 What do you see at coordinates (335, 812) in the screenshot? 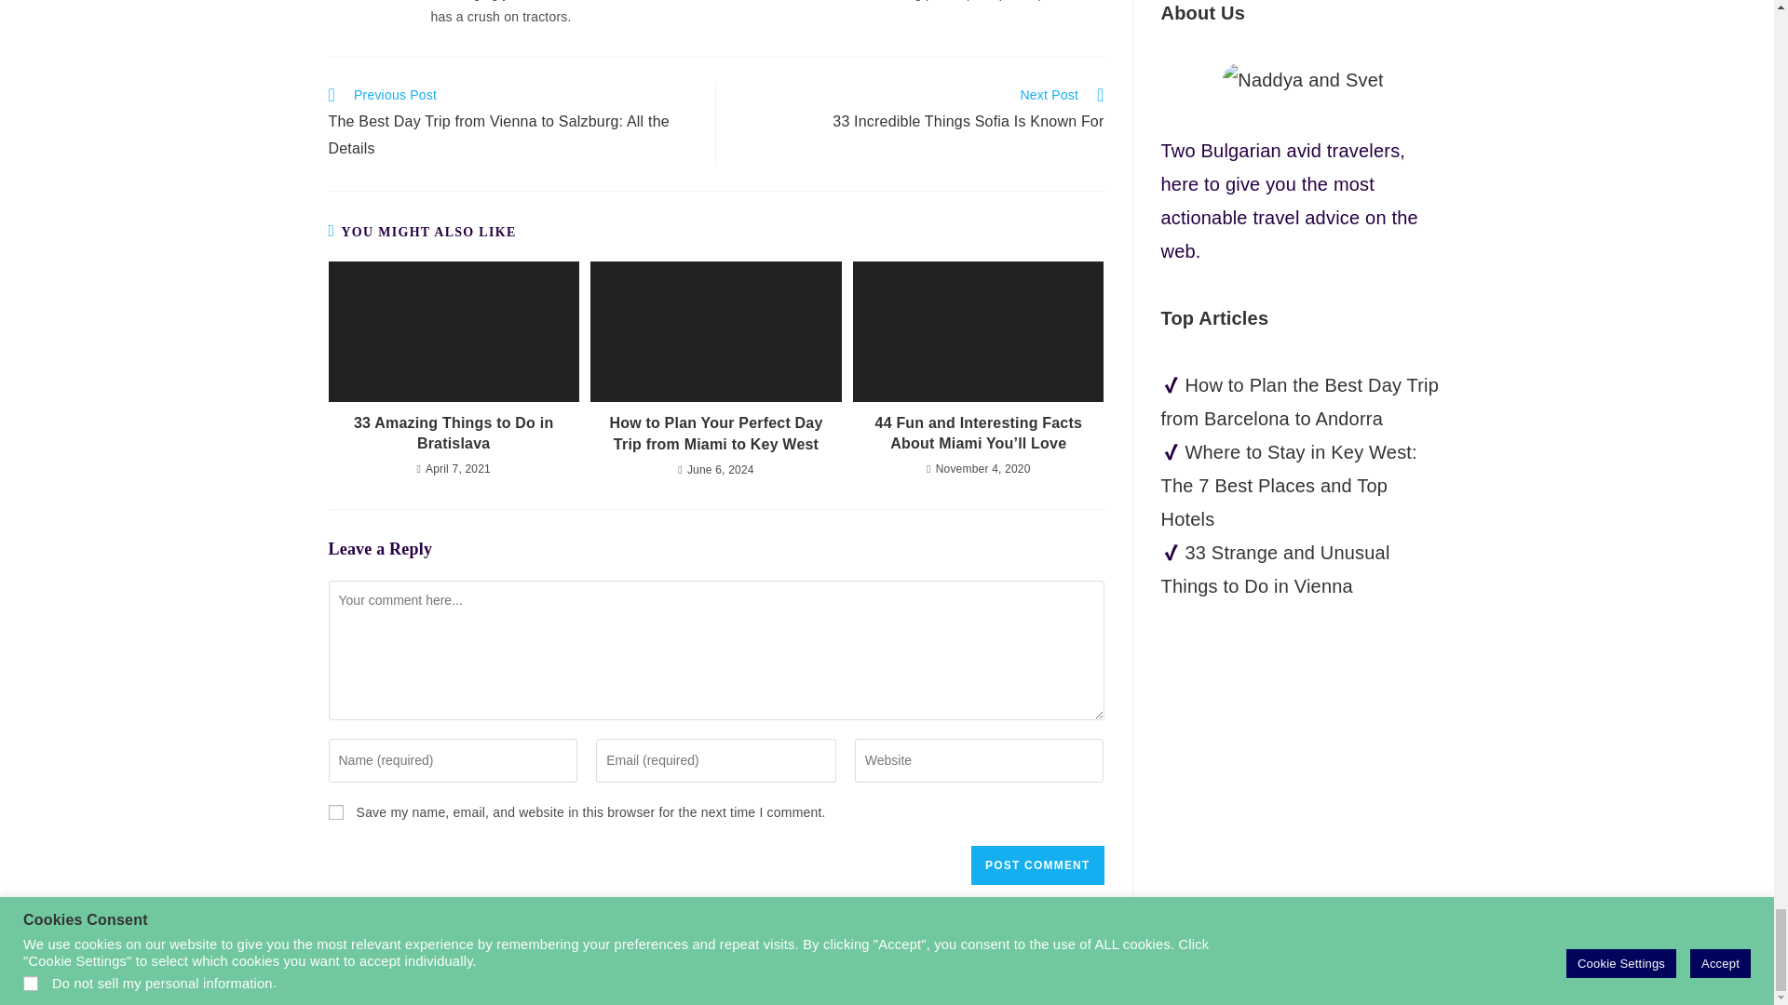
I see `yes` at bounding box center [335, 812].